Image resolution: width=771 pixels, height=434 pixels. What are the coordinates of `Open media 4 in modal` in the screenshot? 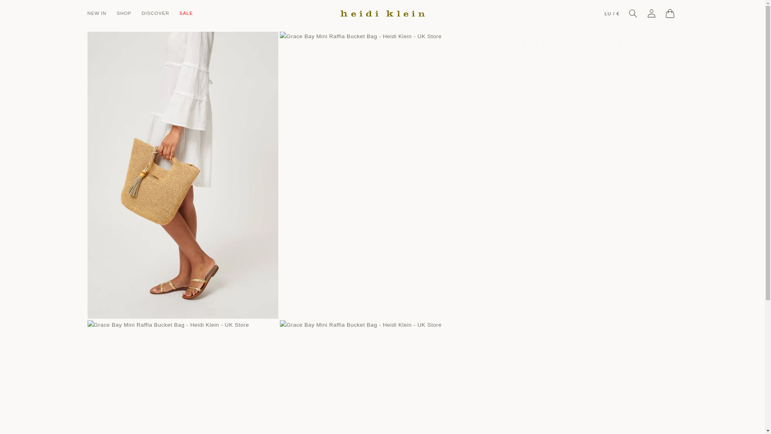 It's located at (375, 377).